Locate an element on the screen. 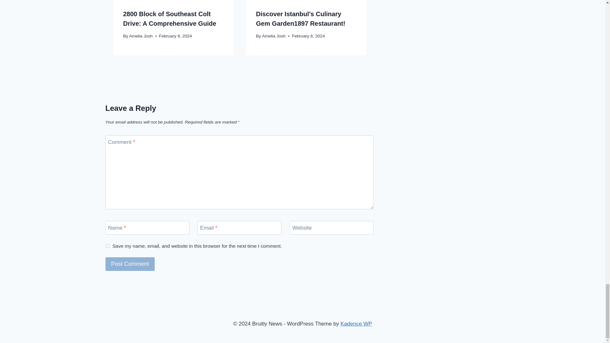 This screenshot has width=610, height=343. yes is located at coordinates (107, 246).